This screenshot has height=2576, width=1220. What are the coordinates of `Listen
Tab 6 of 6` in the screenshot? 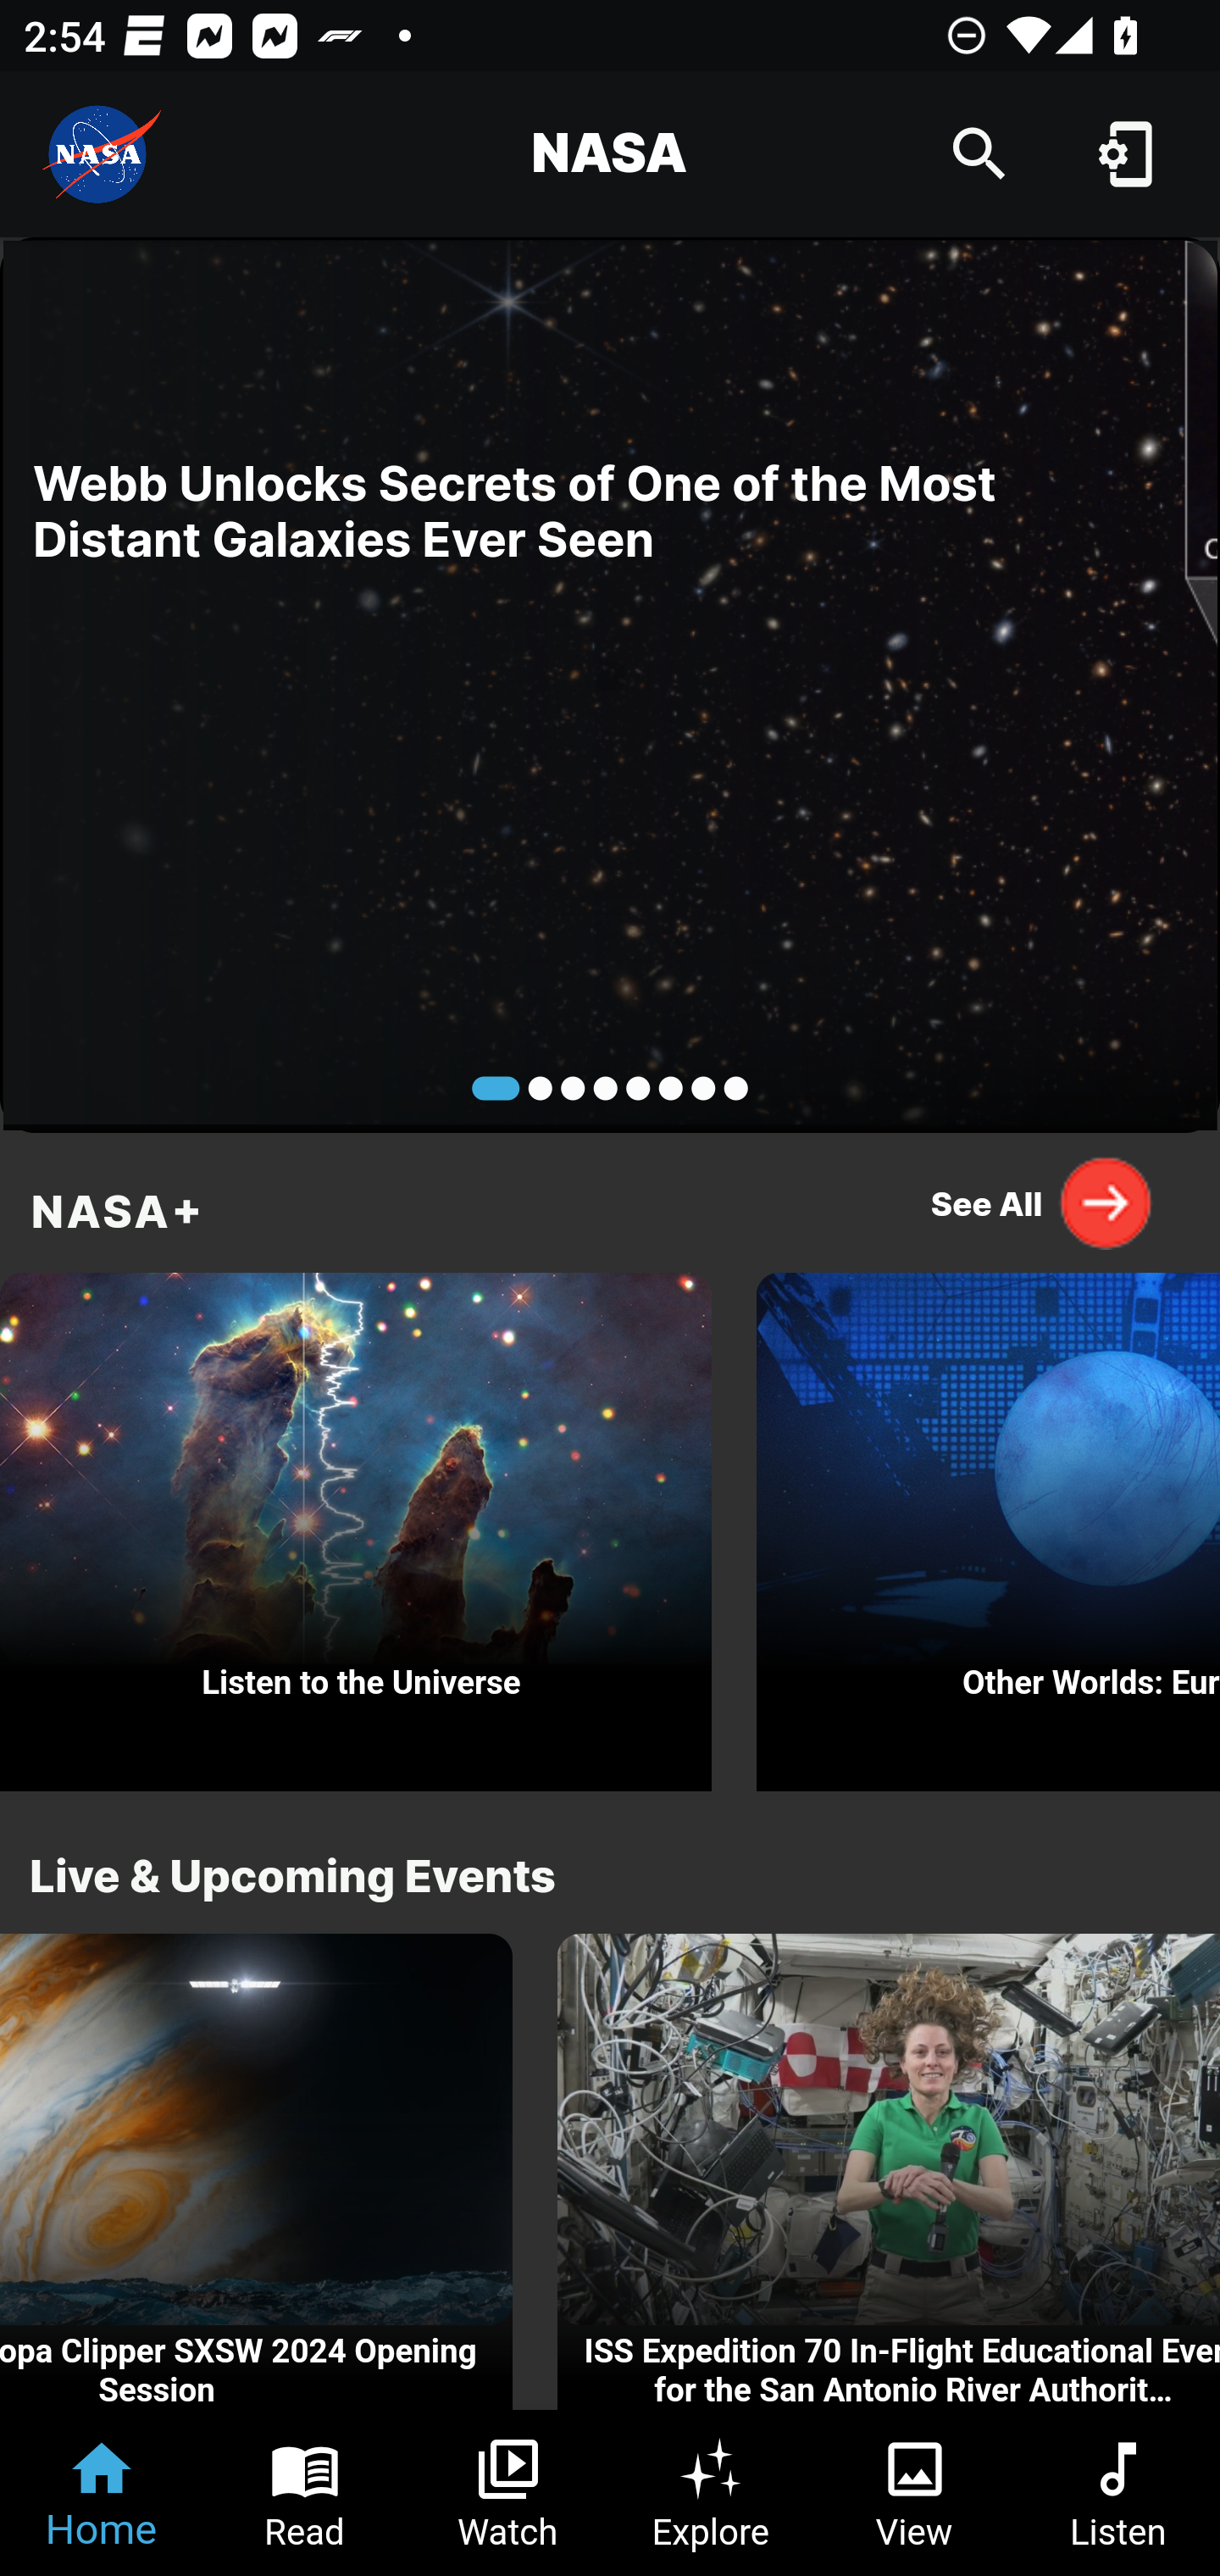 It's located at (1118, 2493).